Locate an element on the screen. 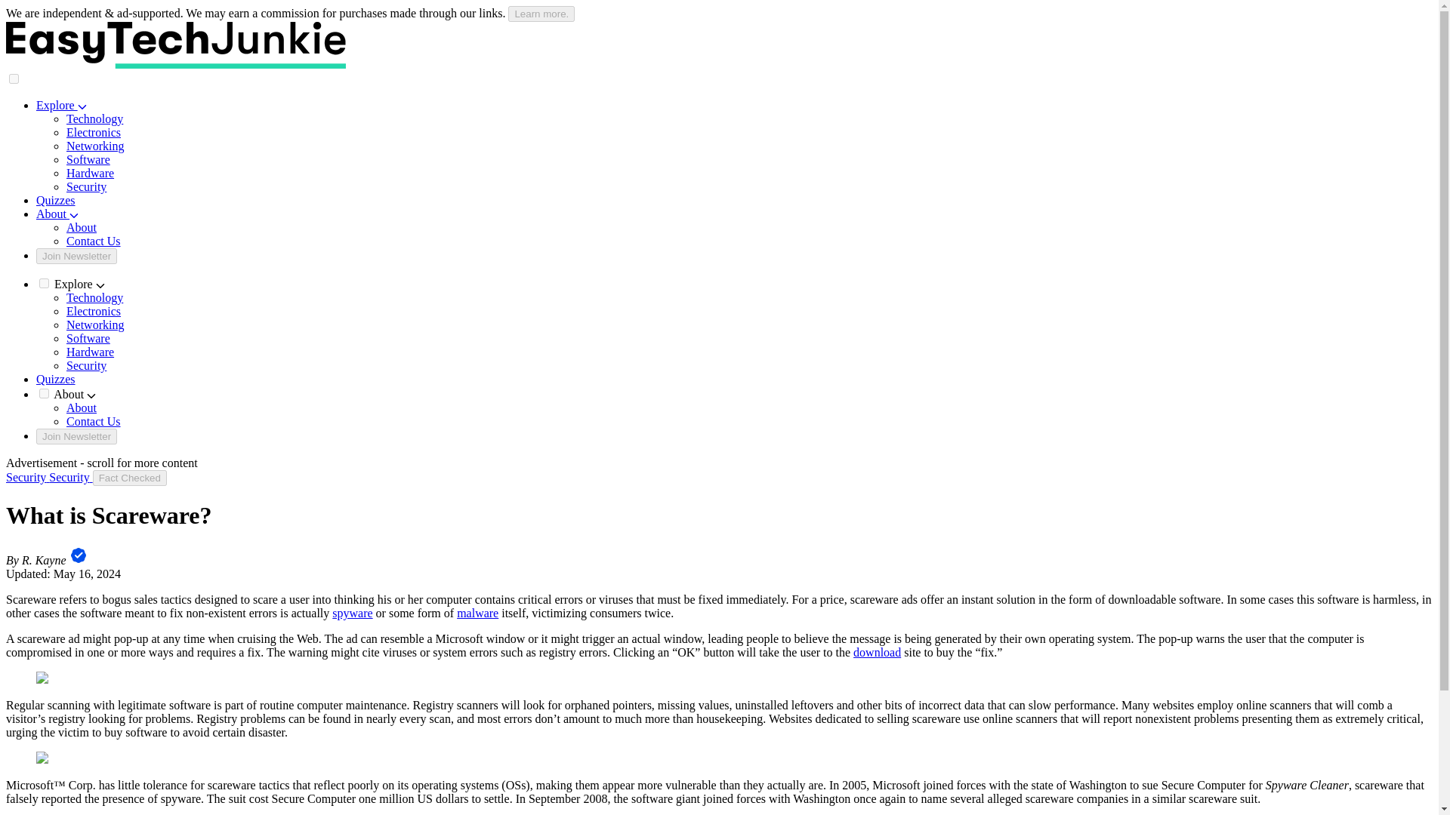  Security Security is located at coordinates (48, 477).